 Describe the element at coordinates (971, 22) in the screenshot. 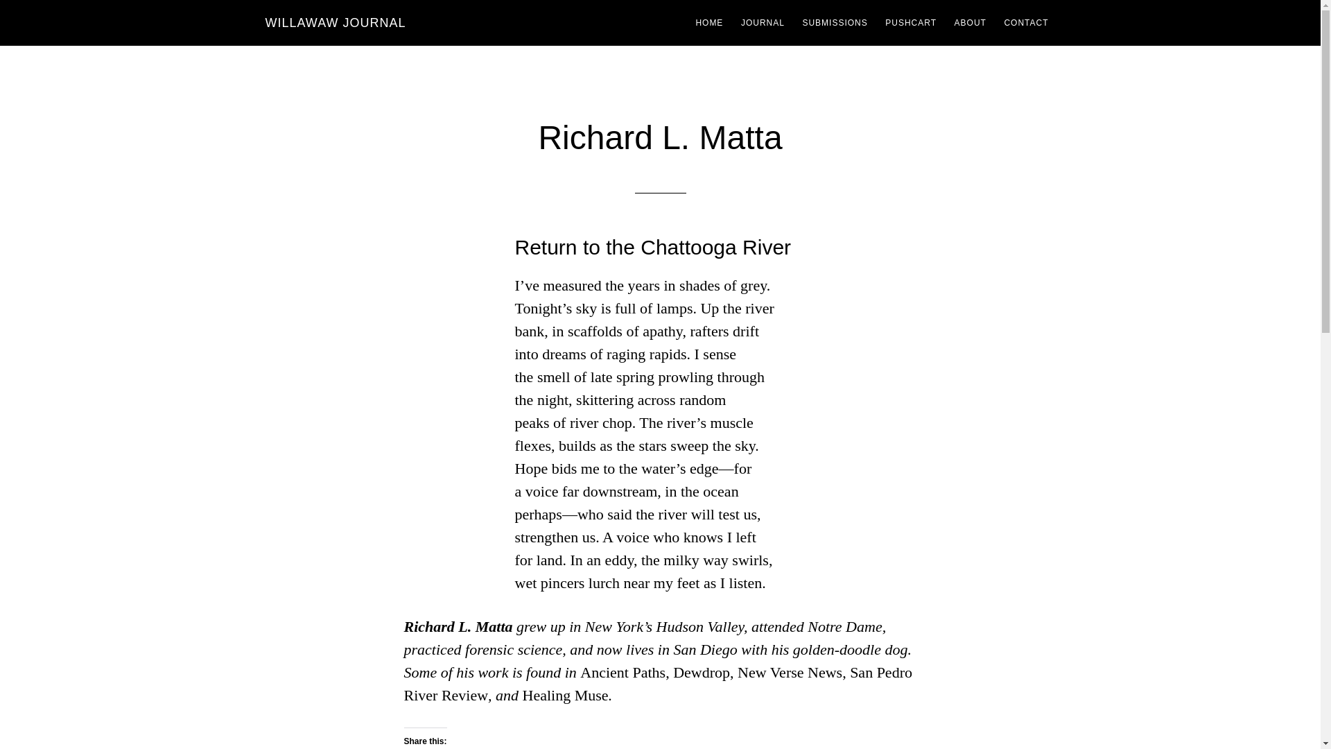

I see `ABOUT` at that location.